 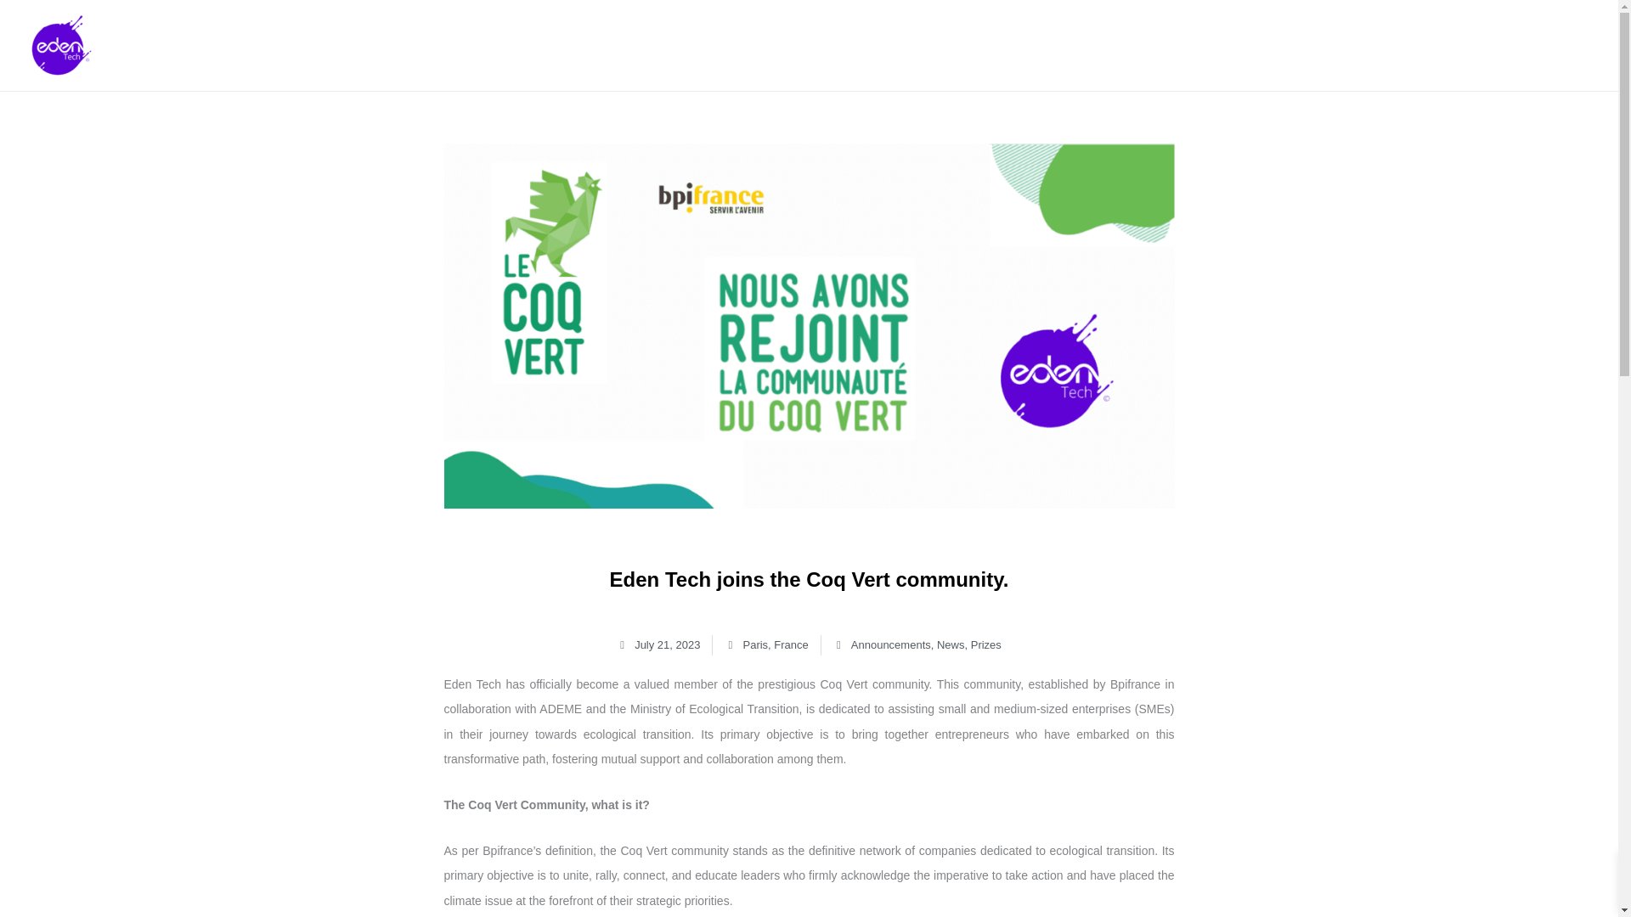 What do you see at coordinates (1148, 44) in the screenshot?
I see `EDEN MATERIALS` at bounding box center [1148, 44].